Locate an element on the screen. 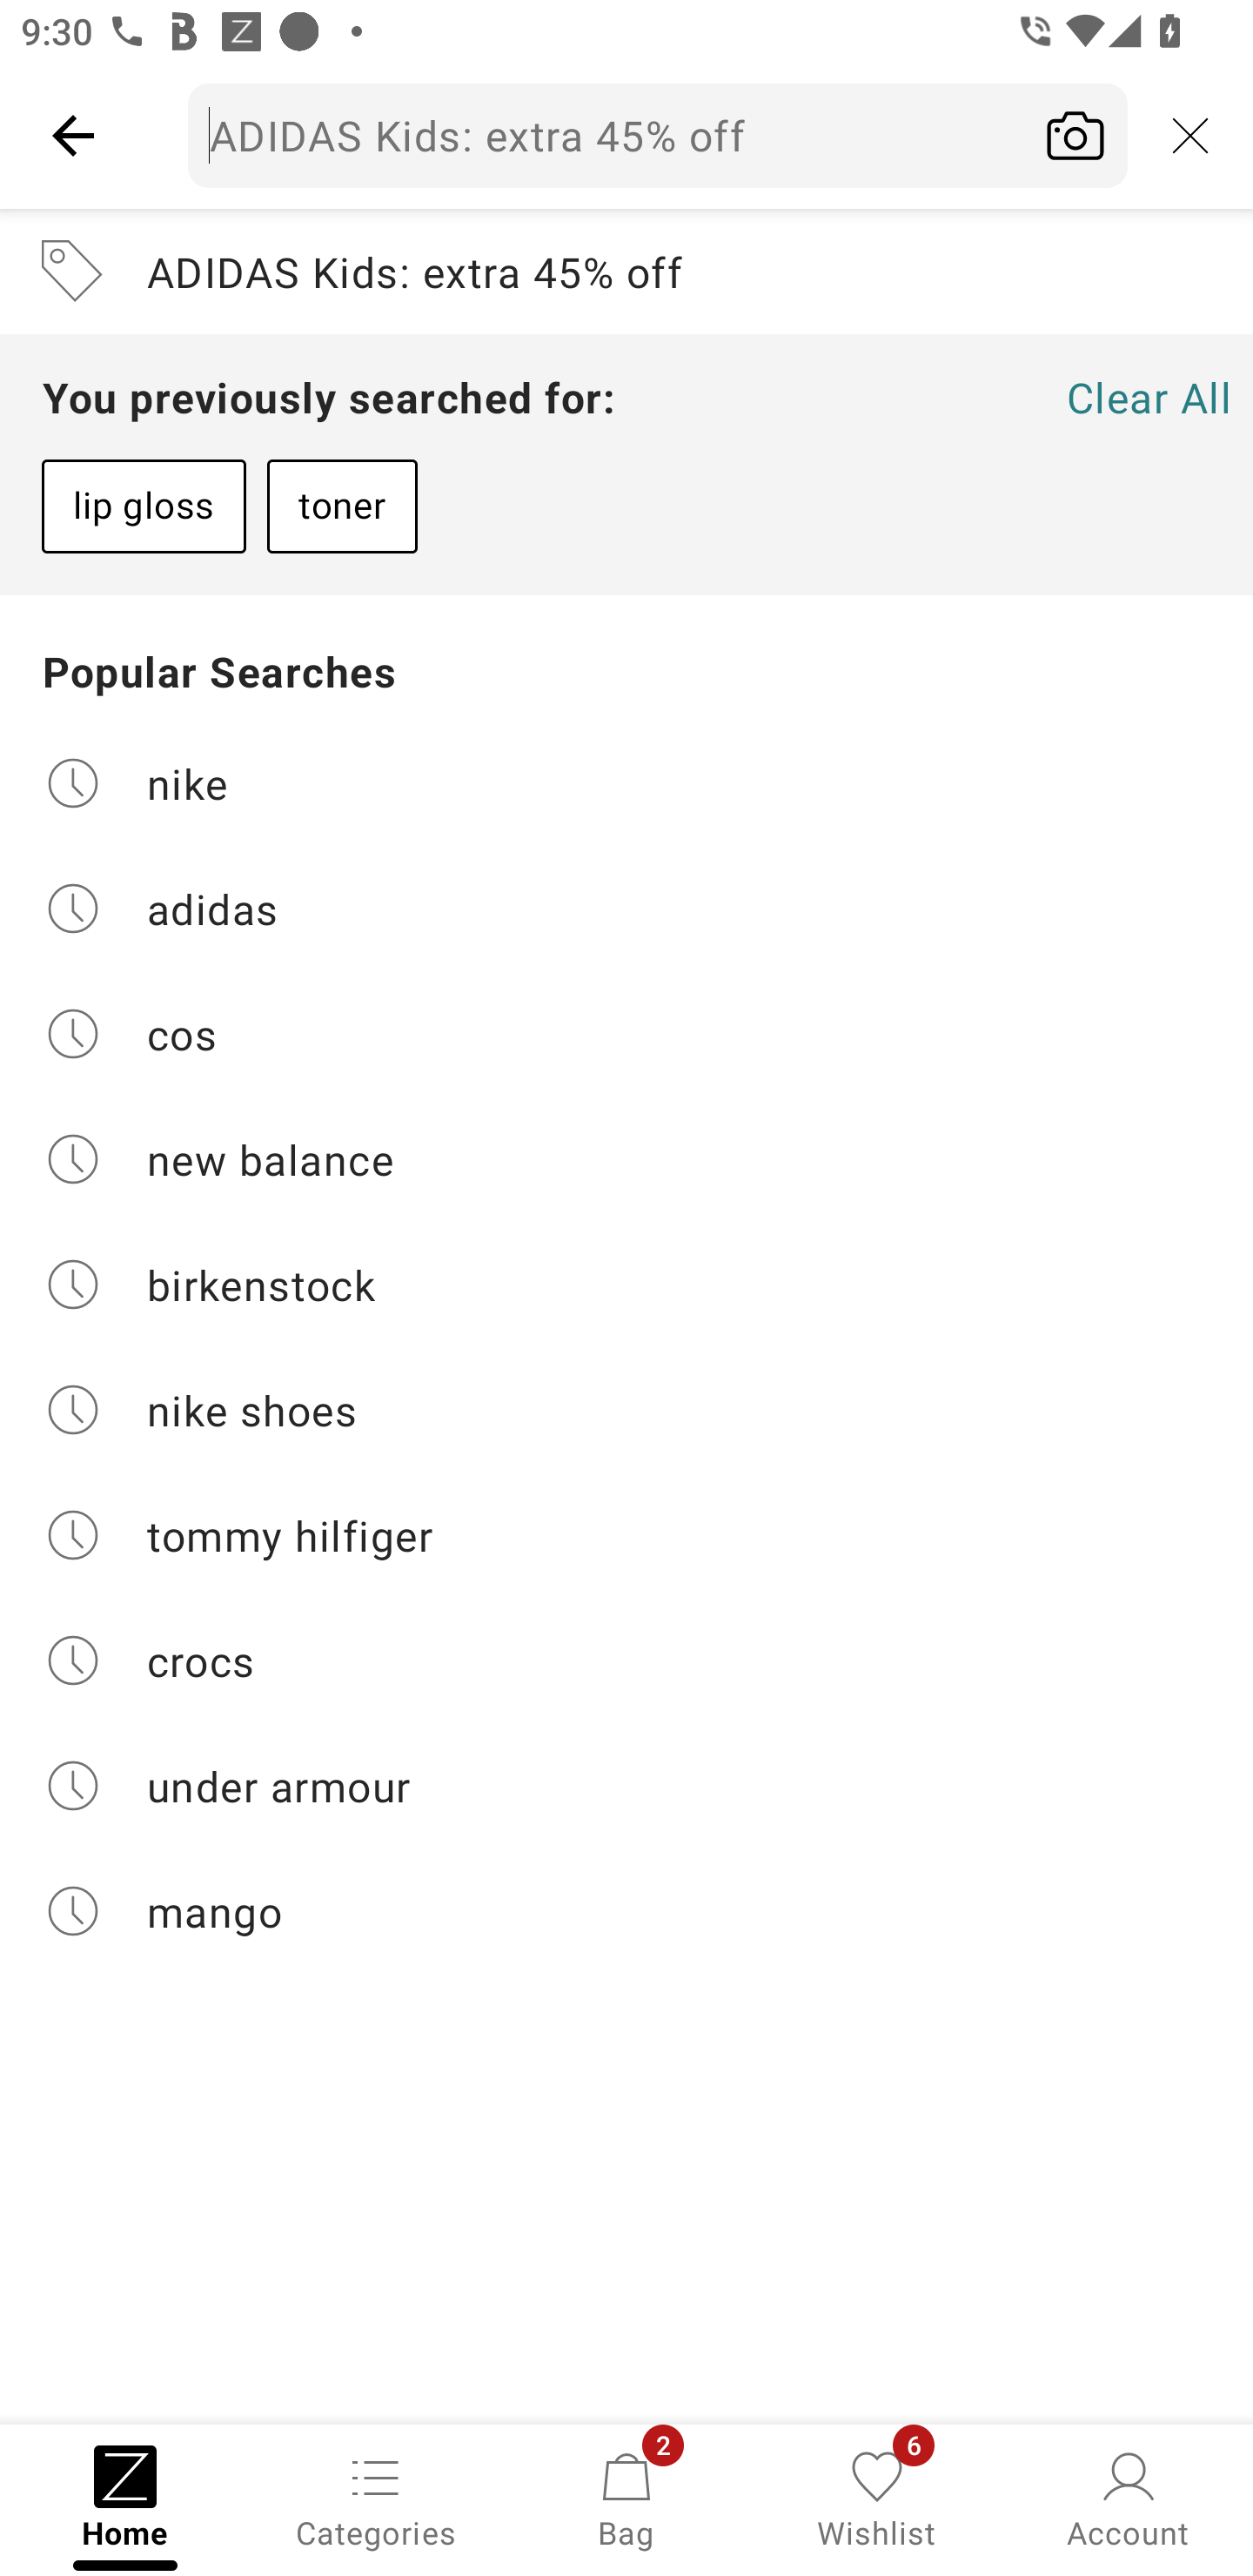 Image resolution: width=1253 pixels, height=2576 pixels. birkenstock is located at coordinates (626, 1285).